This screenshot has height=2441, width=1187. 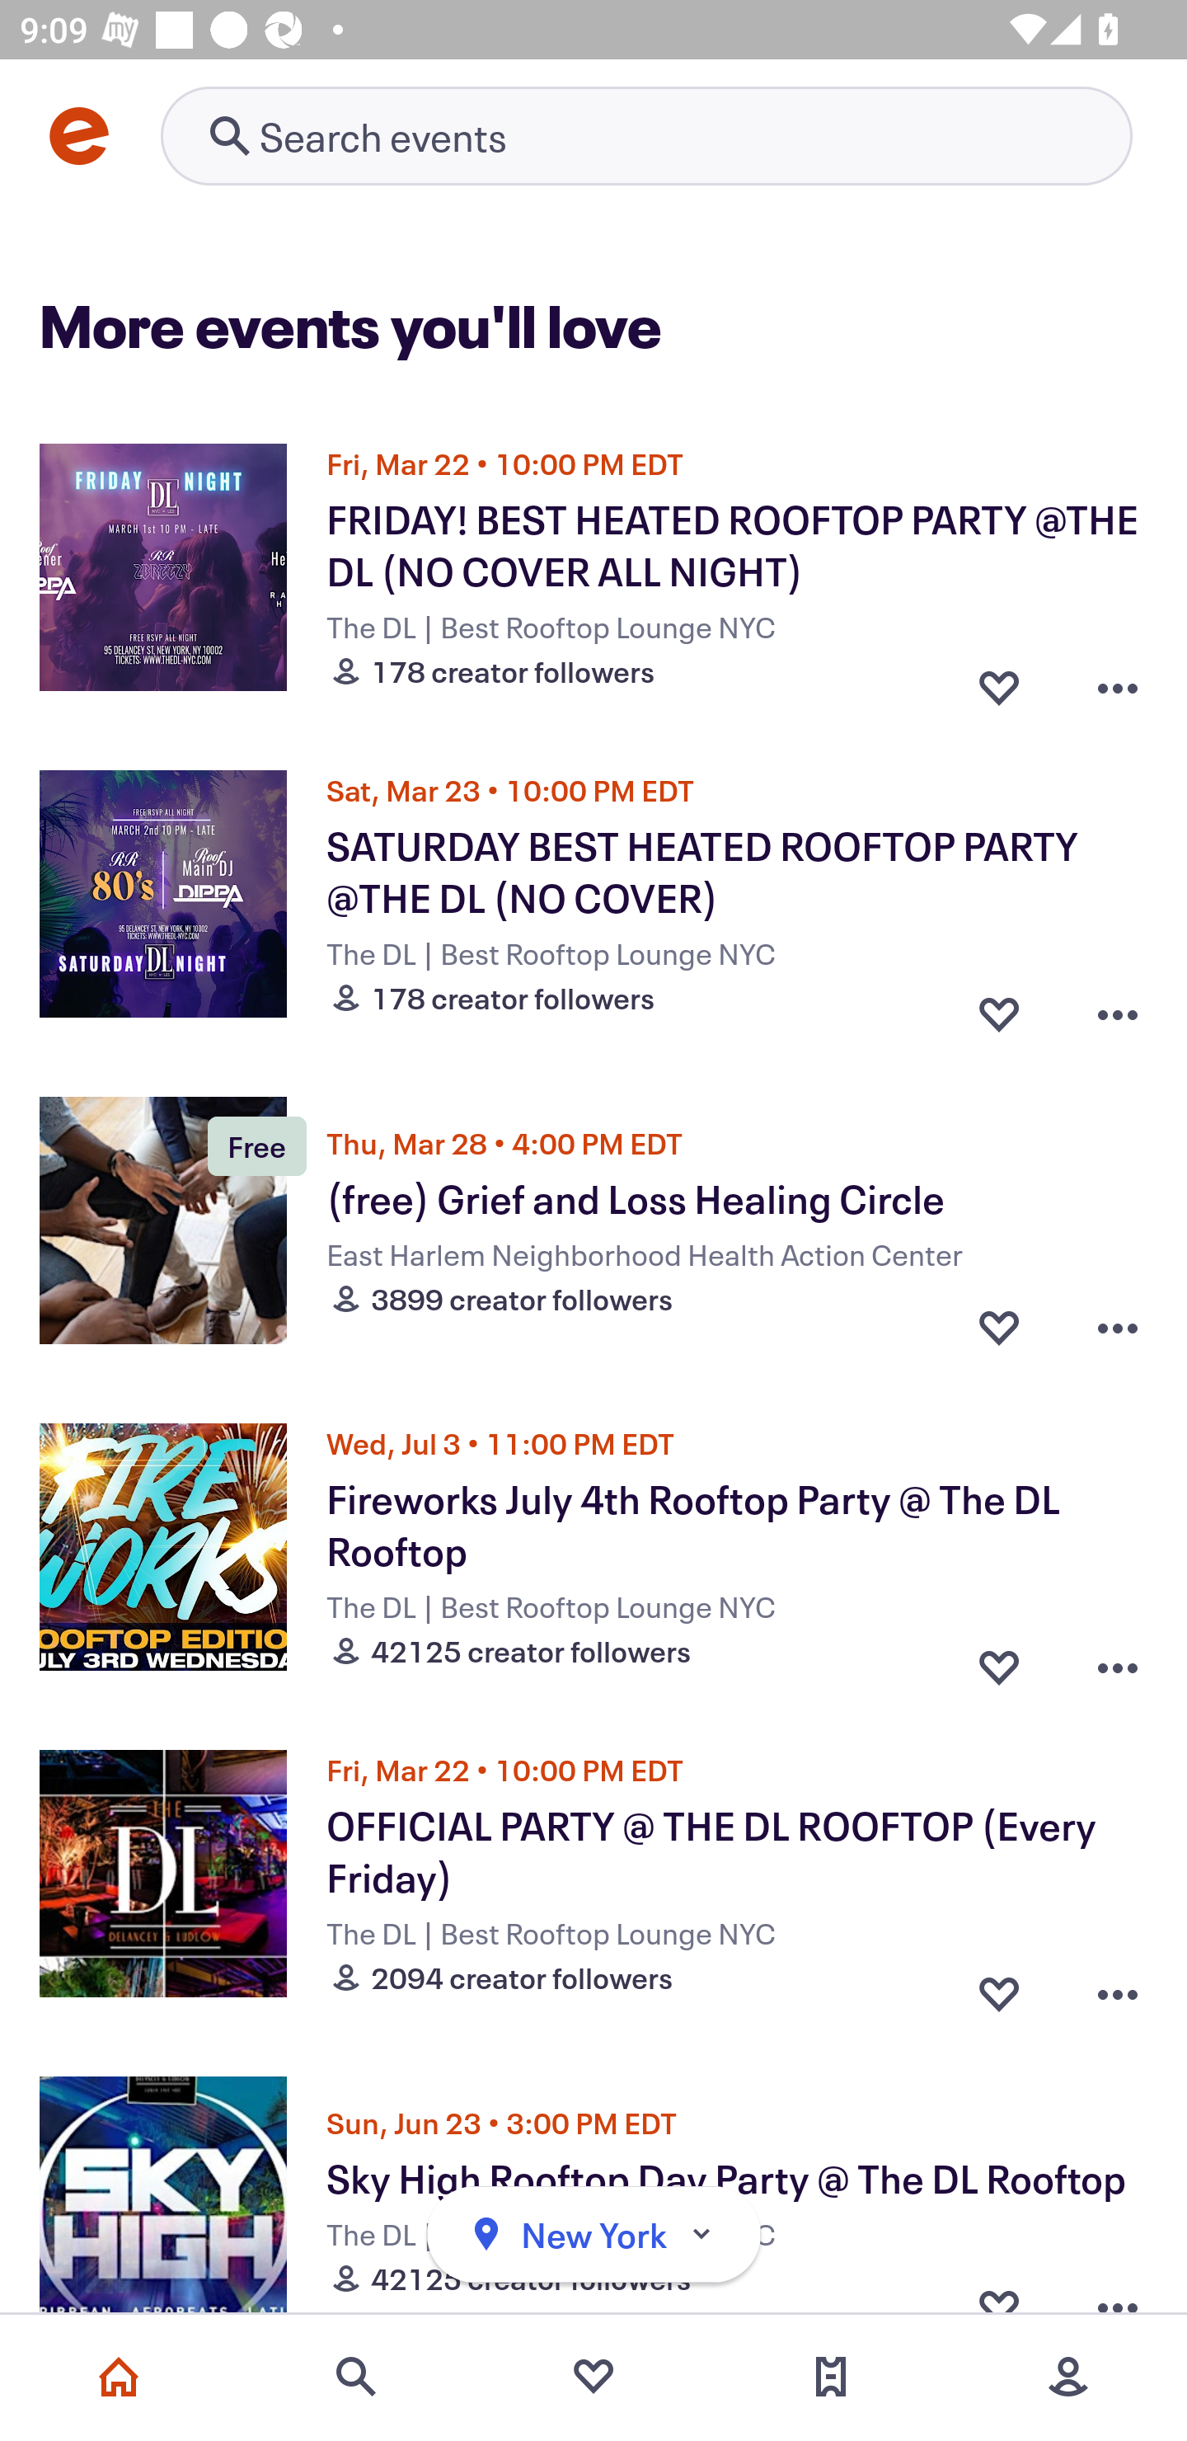 What do you see at coordinates (356, 2377) in the screenshot?
I see `Search events` at bounding box center [356, 2377].